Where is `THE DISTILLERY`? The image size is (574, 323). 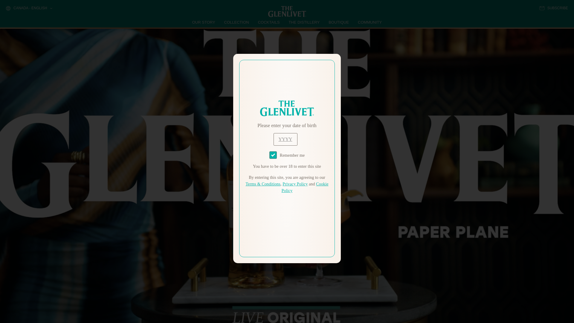
THE DISTILLERY is located at coordinates (304, 22).